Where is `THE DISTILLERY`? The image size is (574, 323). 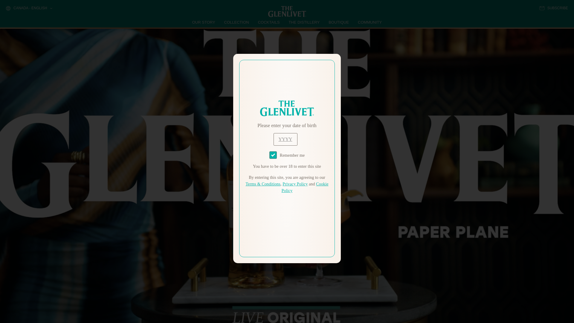
THE DISTILLERY is located at coordinates (304, 22).